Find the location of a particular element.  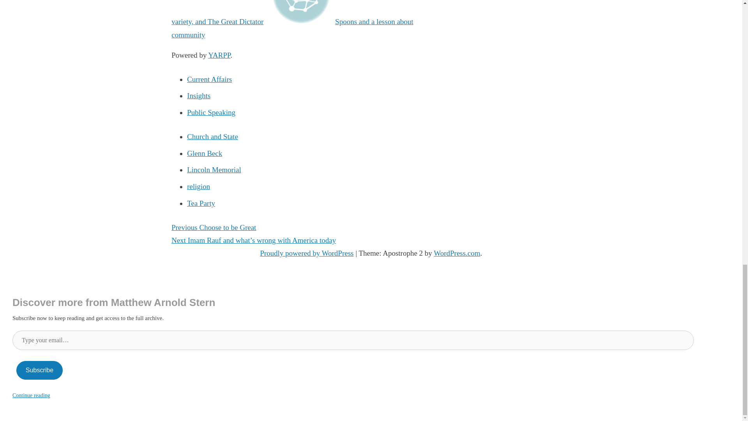

WordPress Related Posts is located at coordinates (219, 55).